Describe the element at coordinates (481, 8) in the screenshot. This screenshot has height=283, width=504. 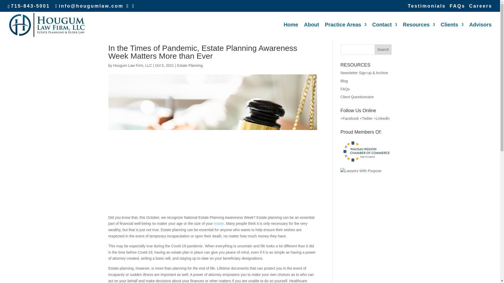
I see `Careers` at that location.